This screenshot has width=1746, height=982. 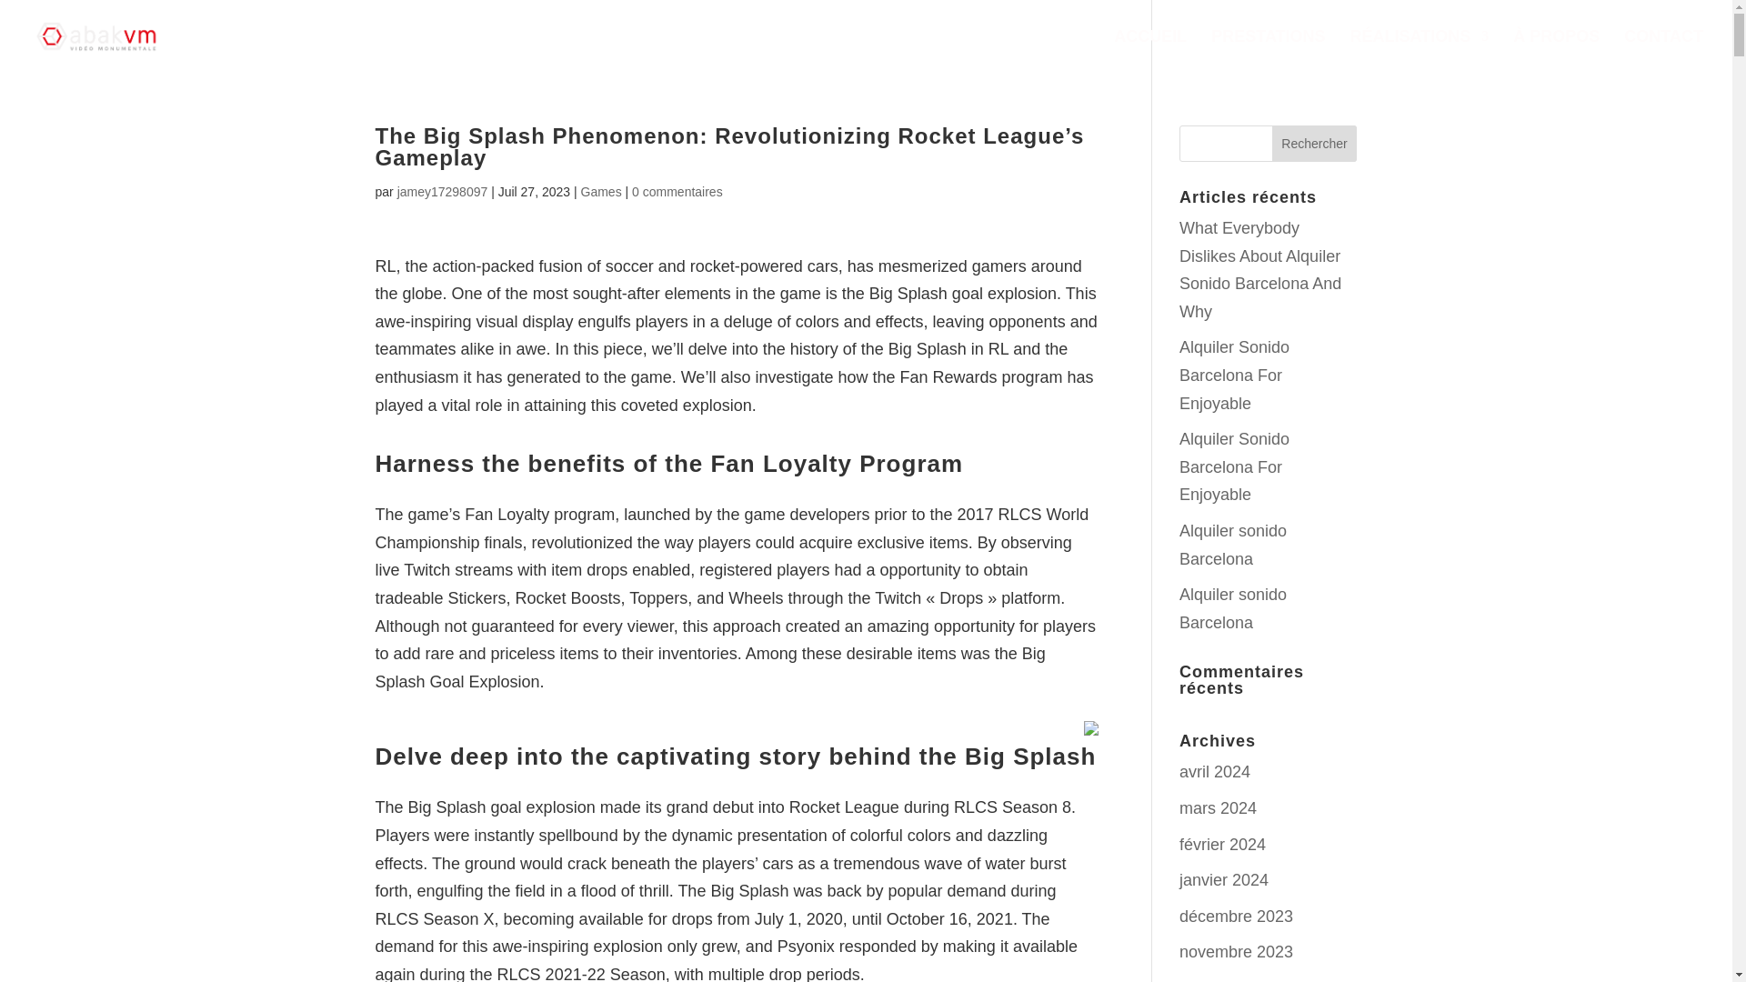 What do you see at coordinates (1315, 144) in the screenshot?
I see `Rechercher` at bounding box center [1315, 144].